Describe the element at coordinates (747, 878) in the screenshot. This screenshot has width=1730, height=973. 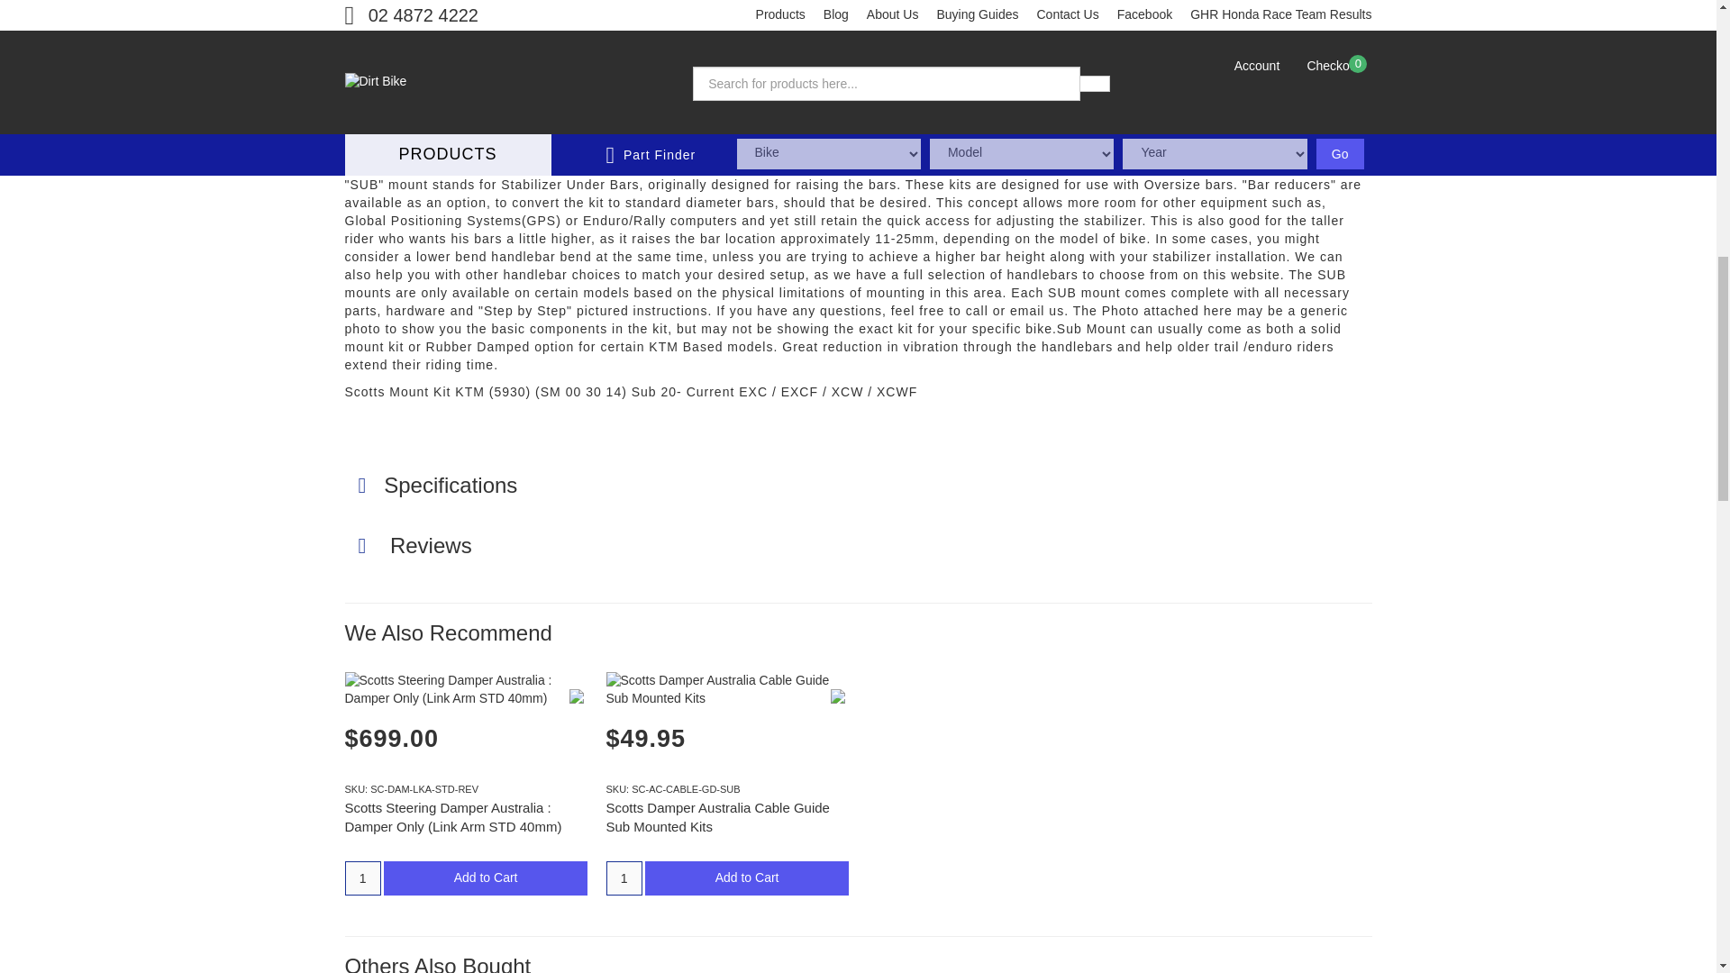
I see `Add to Cart` at that location.